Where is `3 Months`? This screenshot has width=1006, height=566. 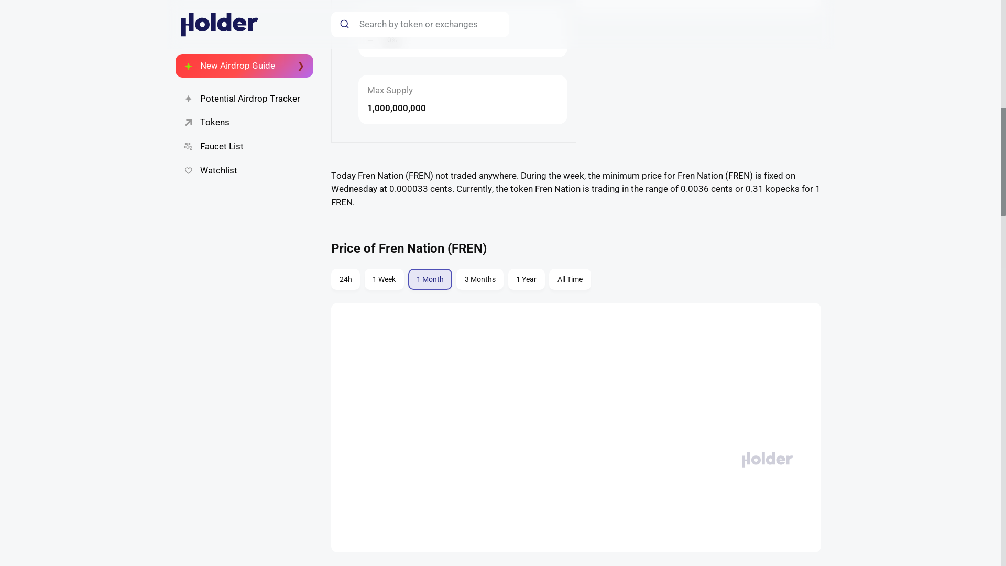
3 Months is located at coordinates (575, 281).